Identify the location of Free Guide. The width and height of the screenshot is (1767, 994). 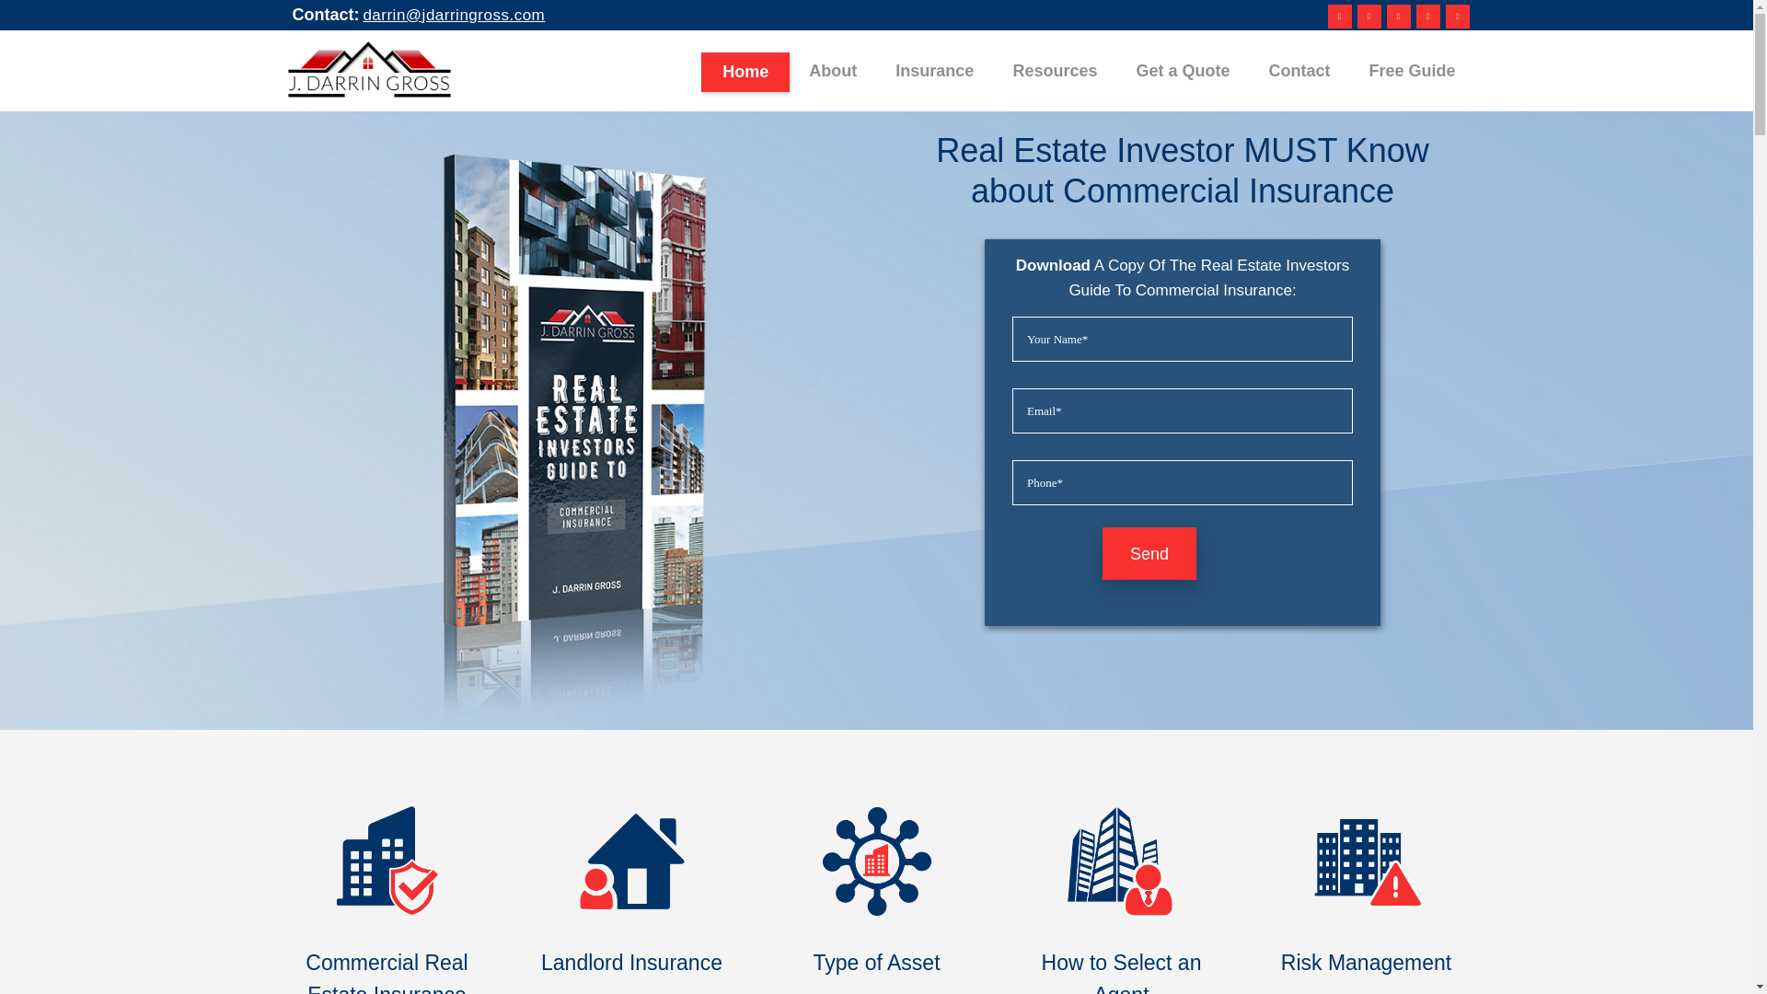
(1412, 70).